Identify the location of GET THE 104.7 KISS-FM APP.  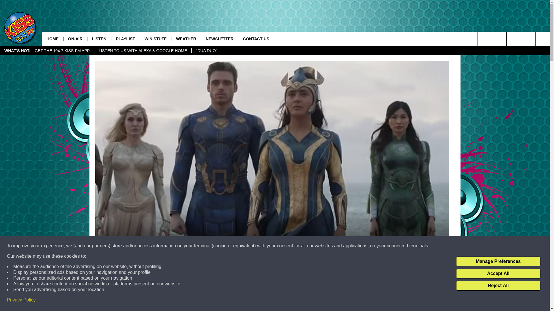
(62, 51).